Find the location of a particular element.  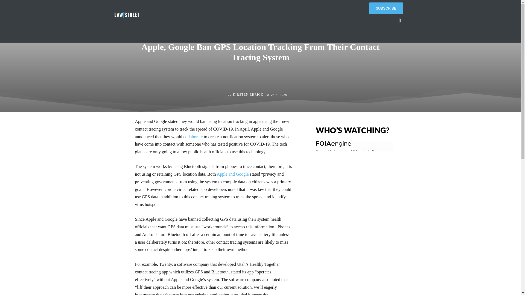

TECH is located at coordinates (246, 25).